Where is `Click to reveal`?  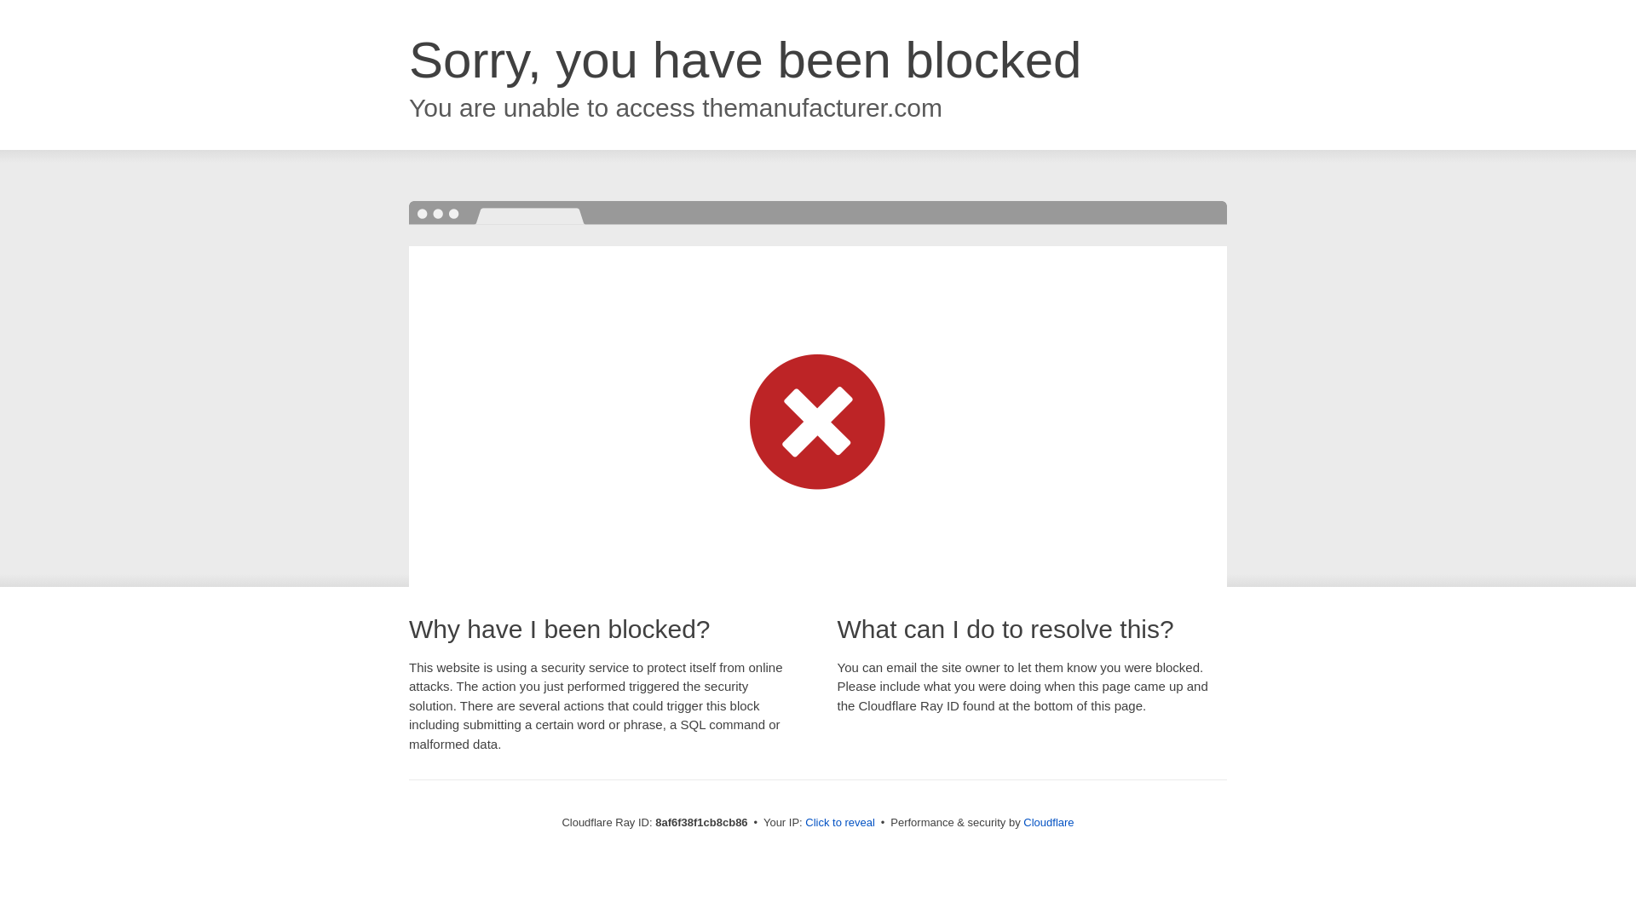 Click to reveal is located at coordinates (840, 823).